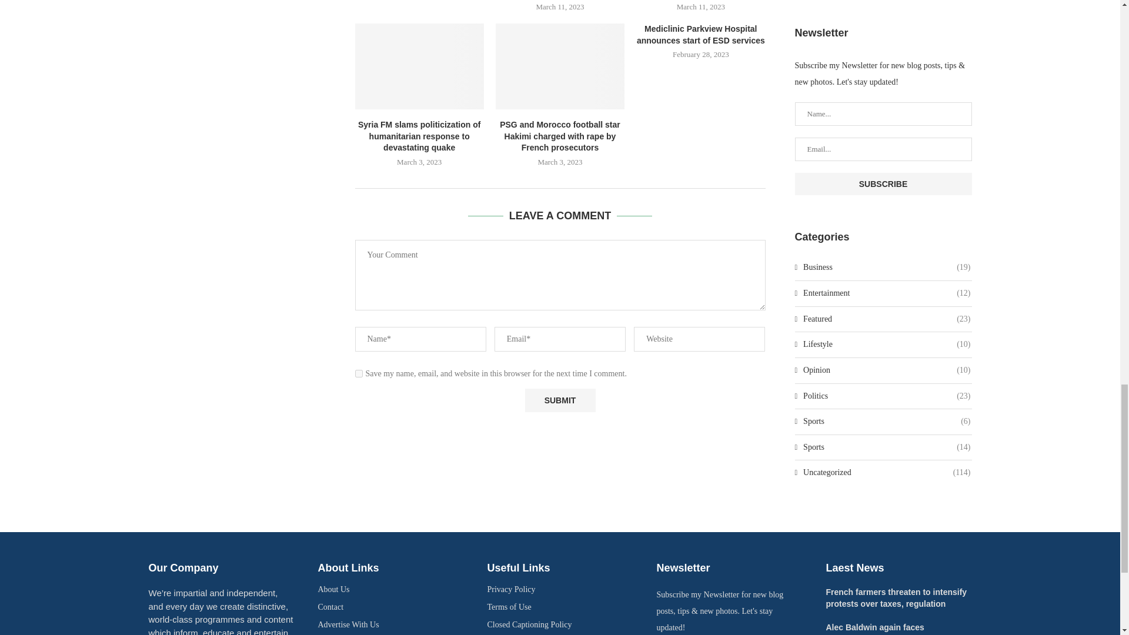 This screenshot has width=1129, height=635. I want to click on yes, so click(359, 373).